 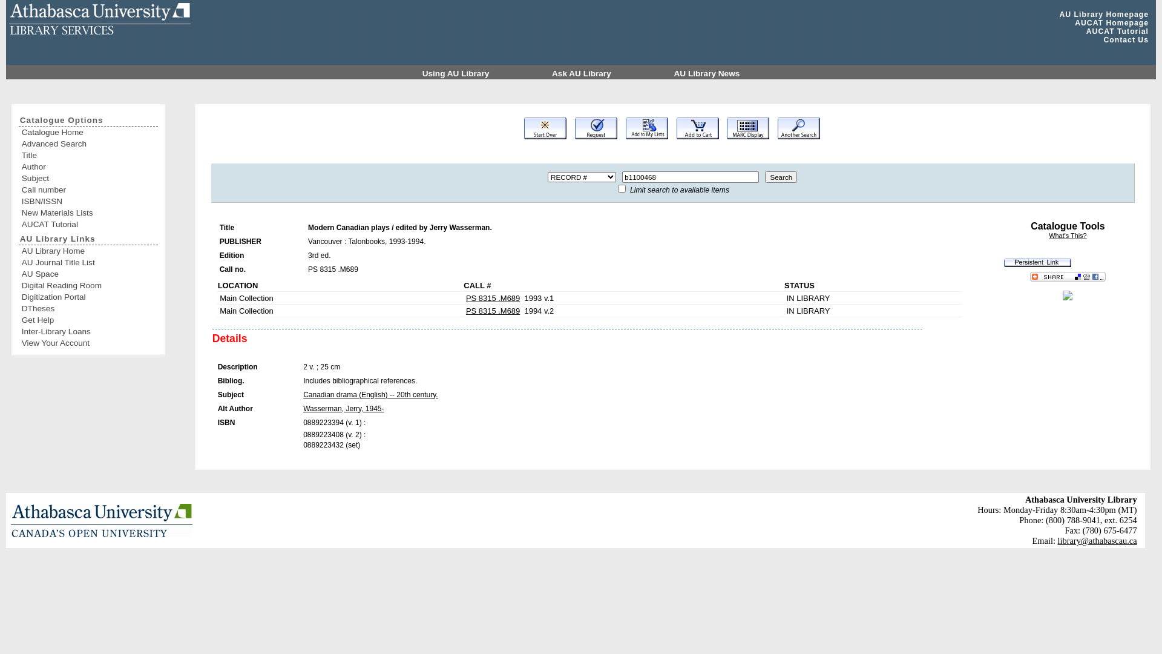 I want to click on AU Library News, so click(x=707, y=74).